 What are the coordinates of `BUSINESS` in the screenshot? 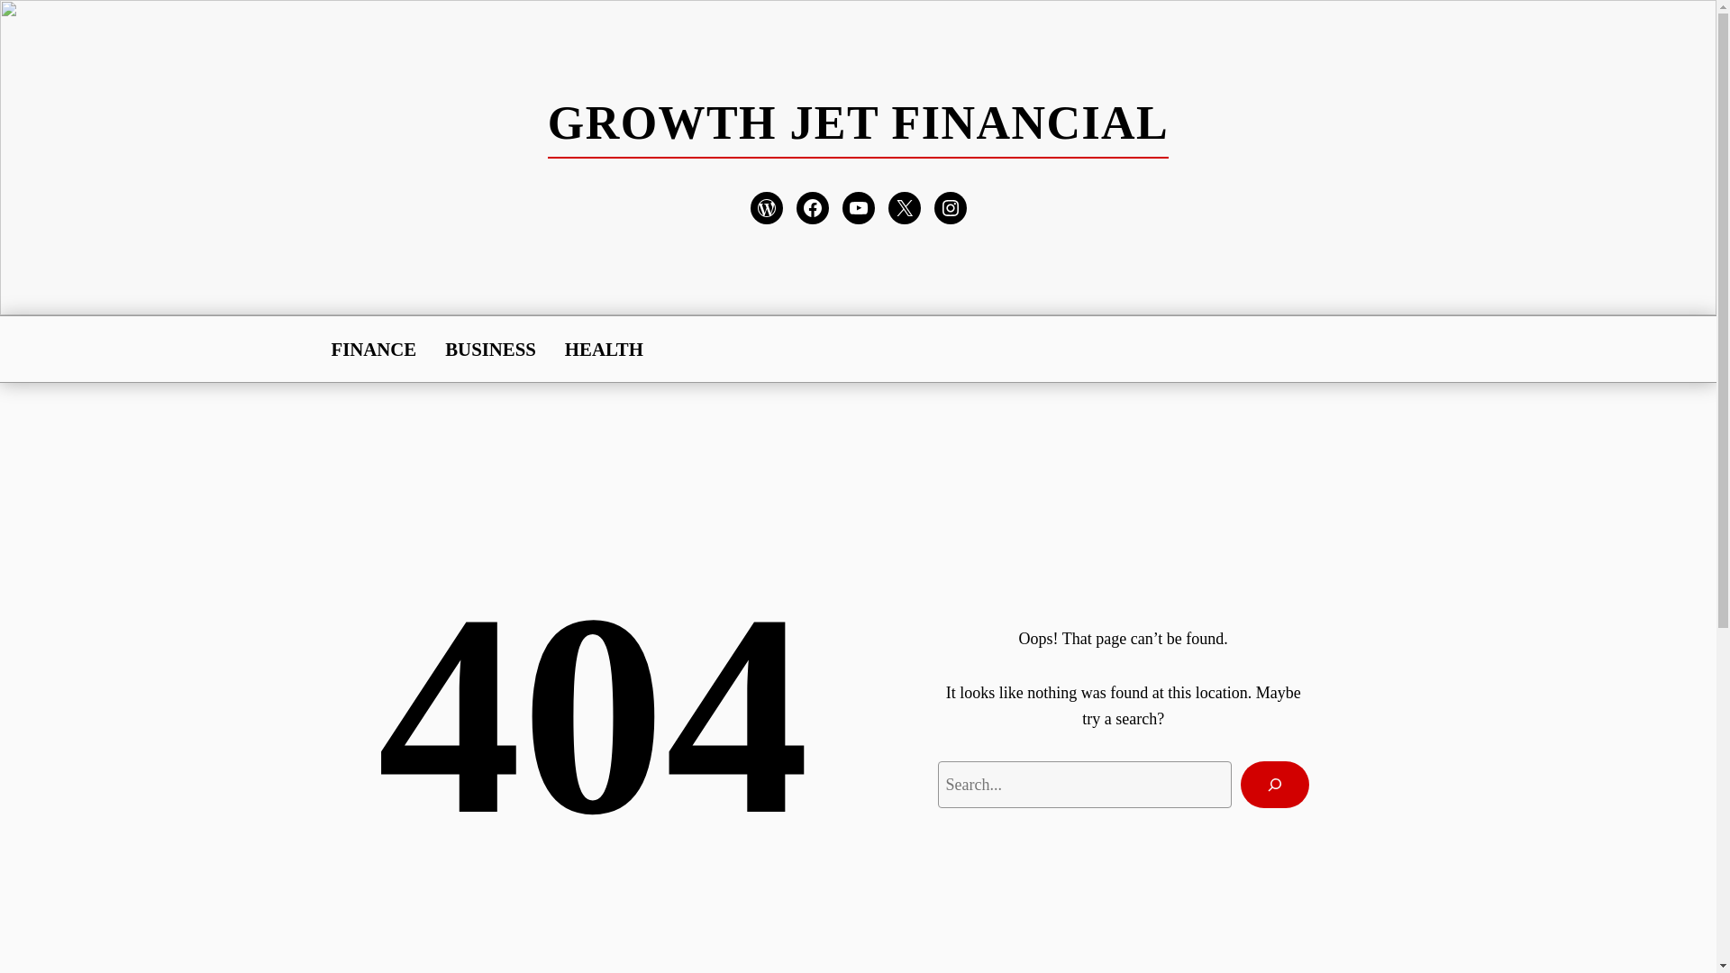 It's located at (490, 349).